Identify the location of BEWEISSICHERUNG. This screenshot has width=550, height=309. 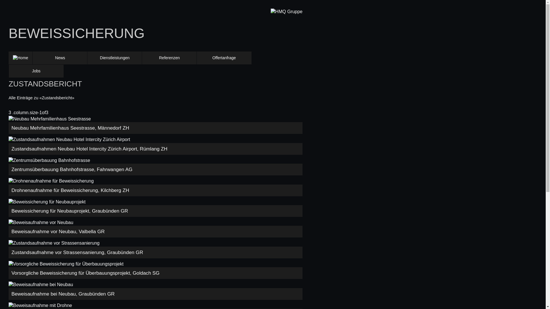
(76, 33).